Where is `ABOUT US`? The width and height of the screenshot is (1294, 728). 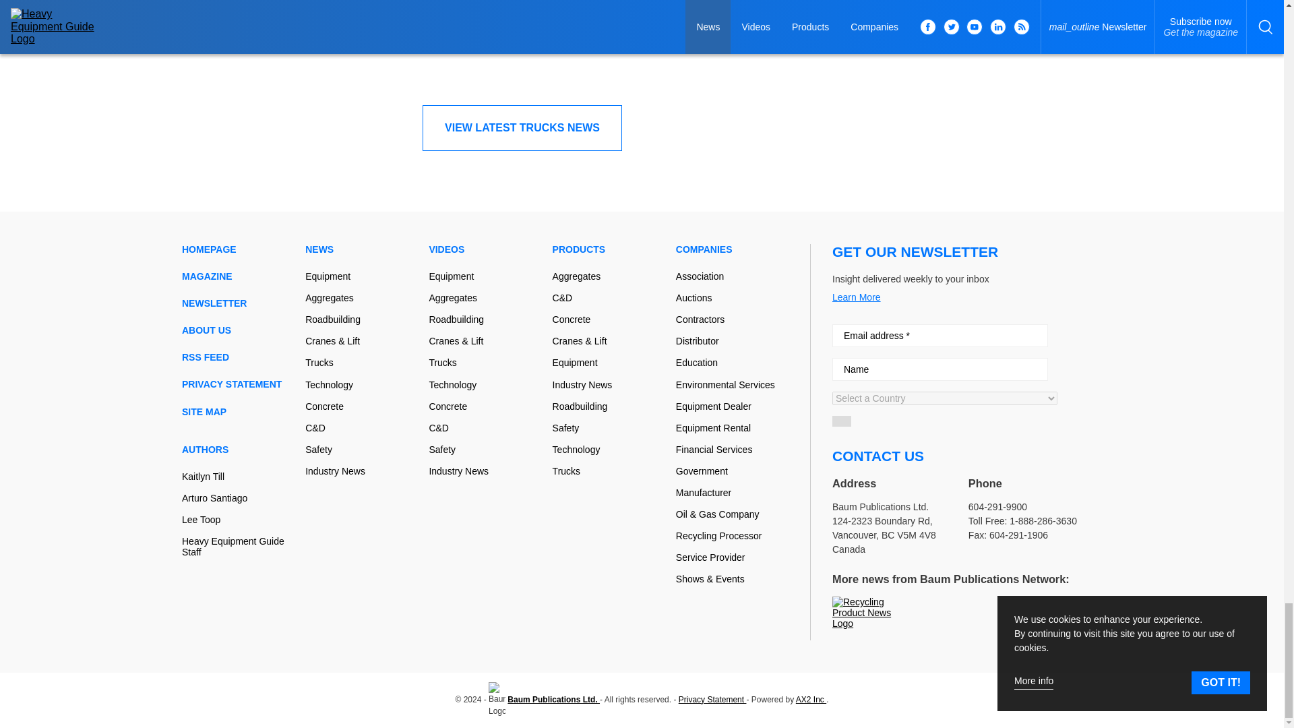 ABOUT US is located at coordinates (239, 330).